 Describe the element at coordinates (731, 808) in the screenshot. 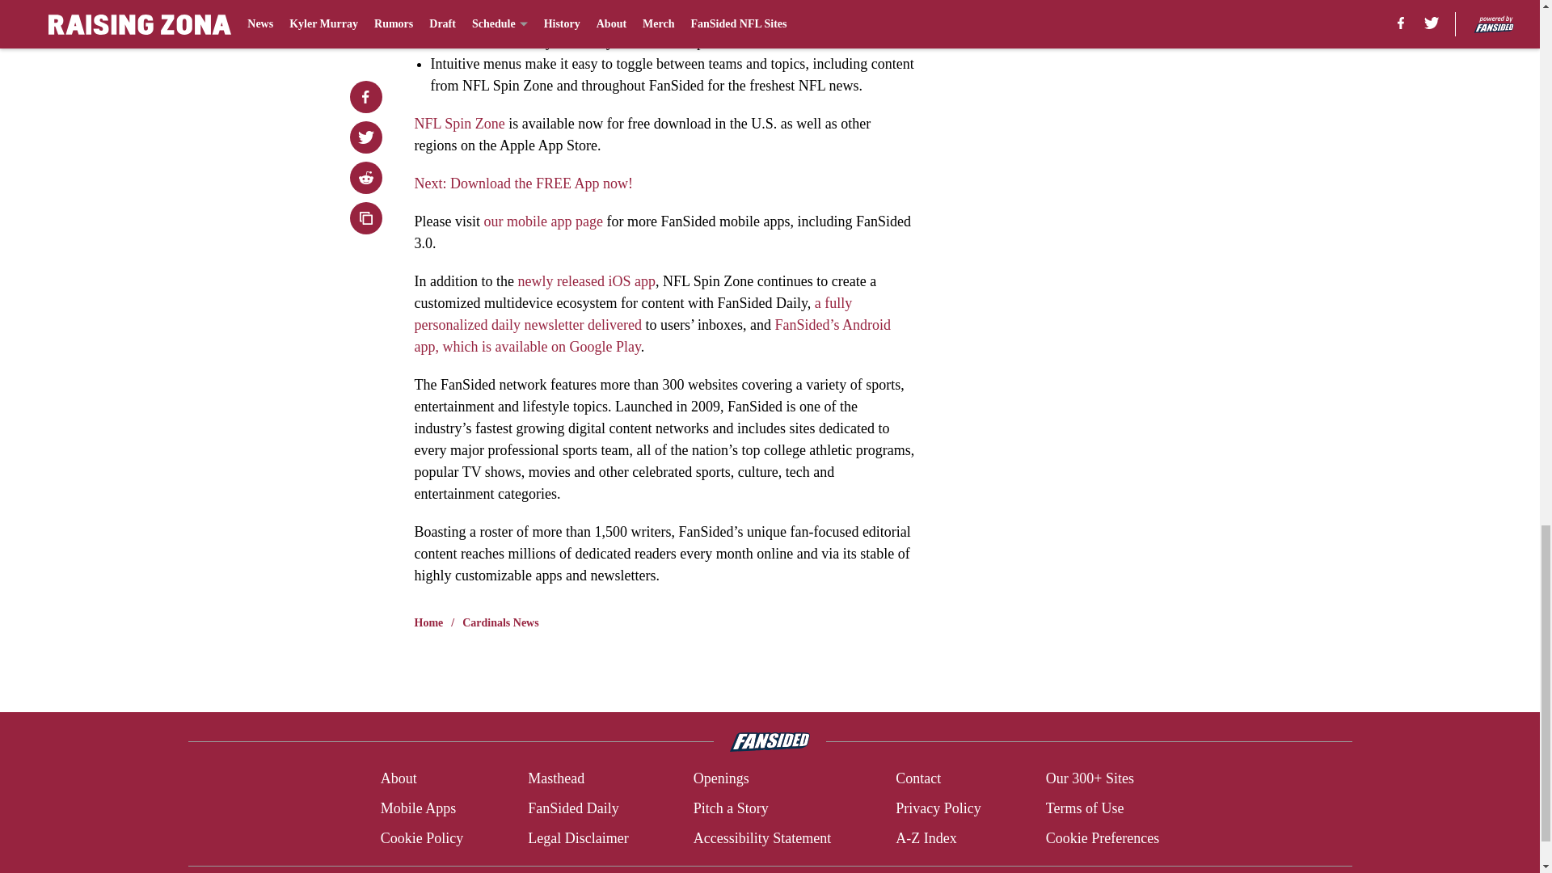

I see `Pitch a Story` at that location.